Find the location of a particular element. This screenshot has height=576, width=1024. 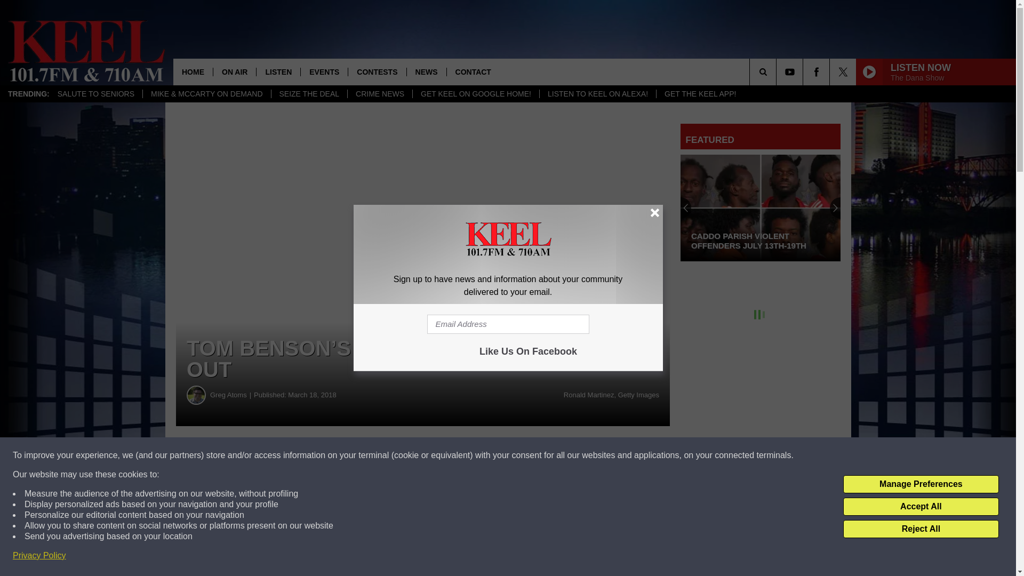

LISTEN is located at coordinates (278, 71).